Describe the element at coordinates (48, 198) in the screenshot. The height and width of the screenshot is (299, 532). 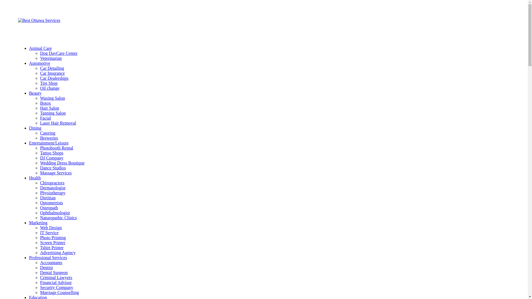
I see `Dietitian` at that location.